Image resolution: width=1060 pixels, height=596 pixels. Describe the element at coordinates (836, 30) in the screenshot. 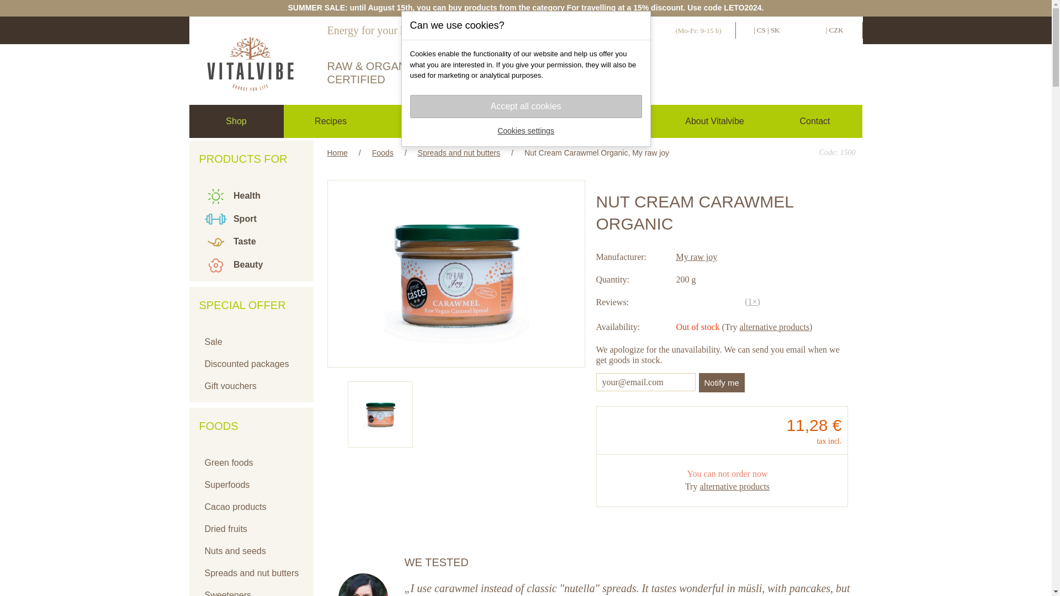

I see `CZK` at that location.